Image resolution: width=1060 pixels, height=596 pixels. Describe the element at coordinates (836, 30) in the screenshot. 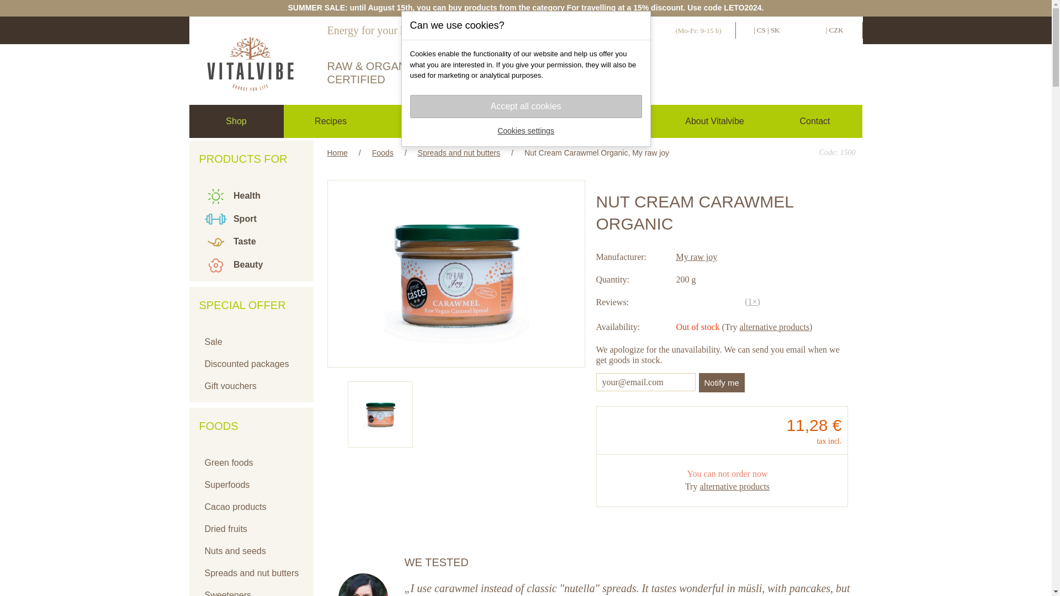

I see `CZK` at that location.